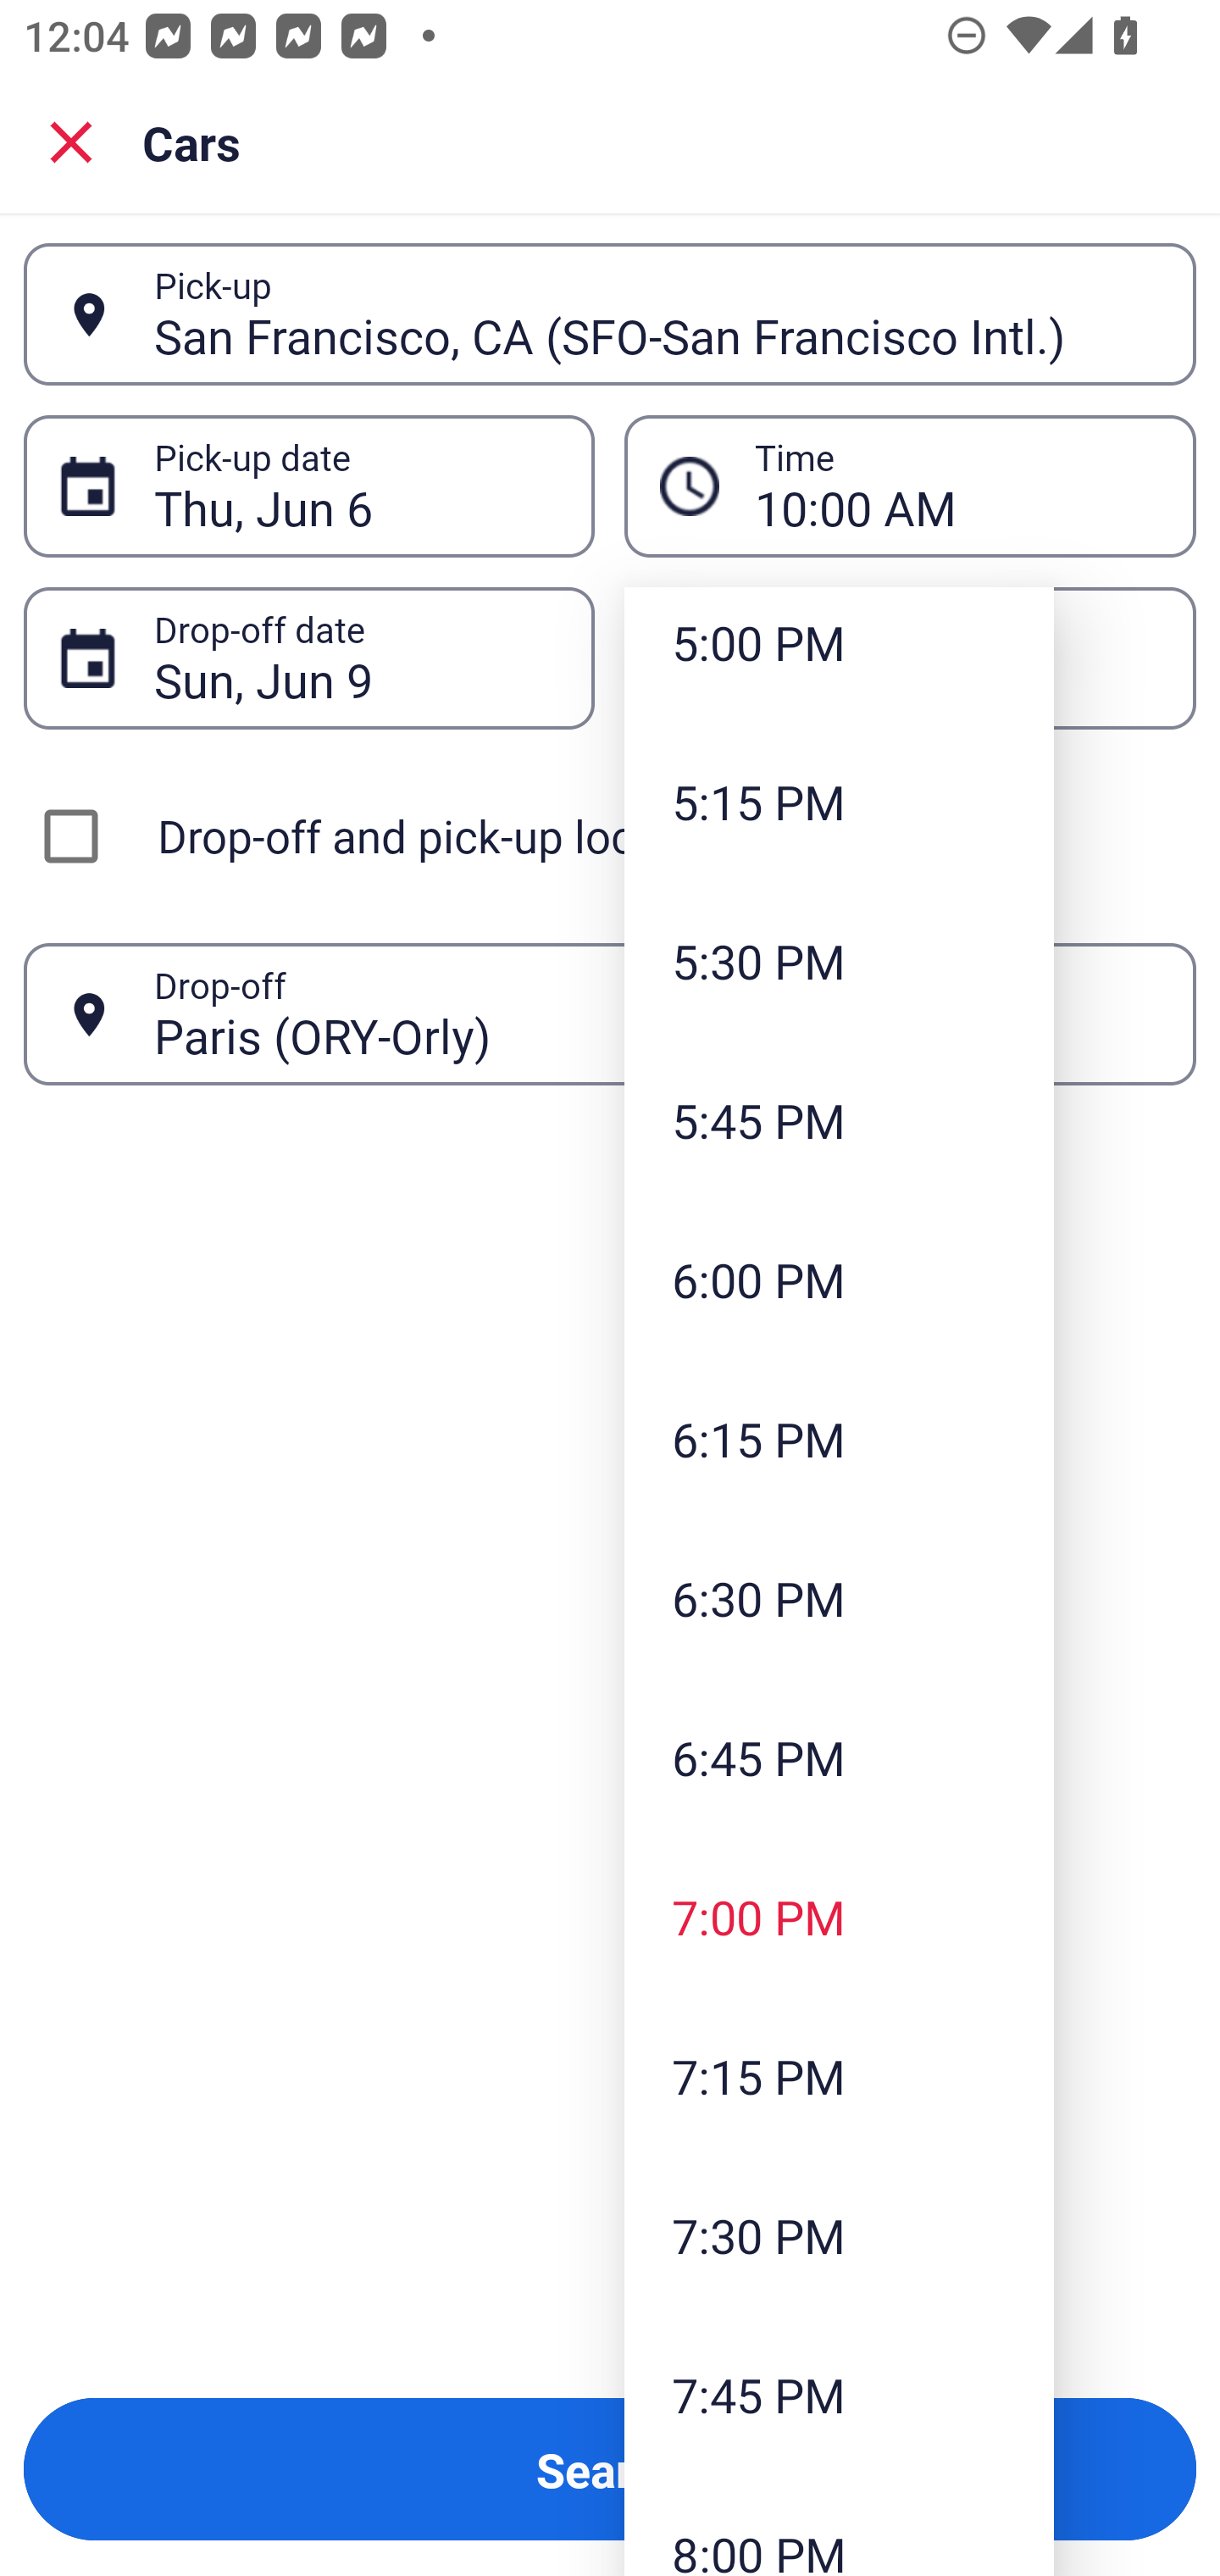  I want to click on 5:45 PM, so click(839, 1120).